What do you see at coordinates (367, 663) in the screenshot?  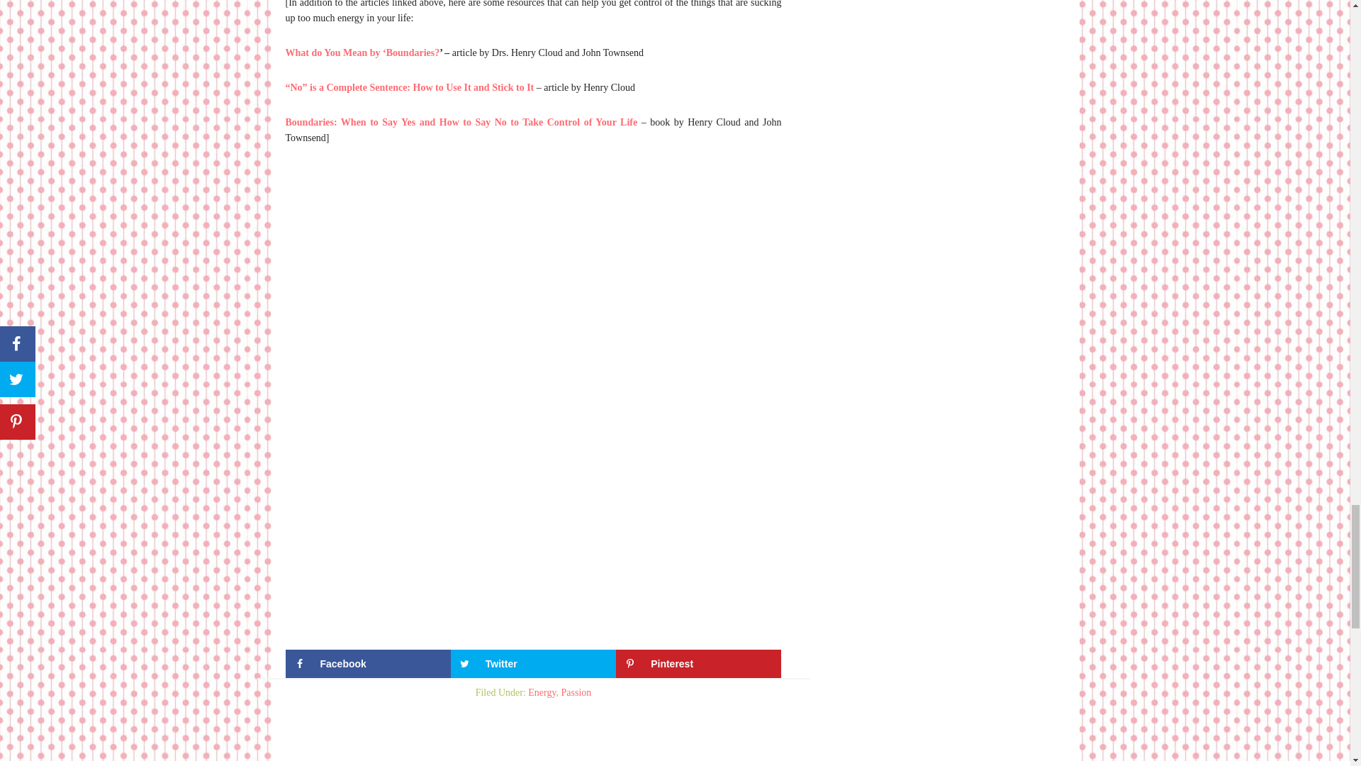 I see `Facebook` at bounding box center [367, 663].